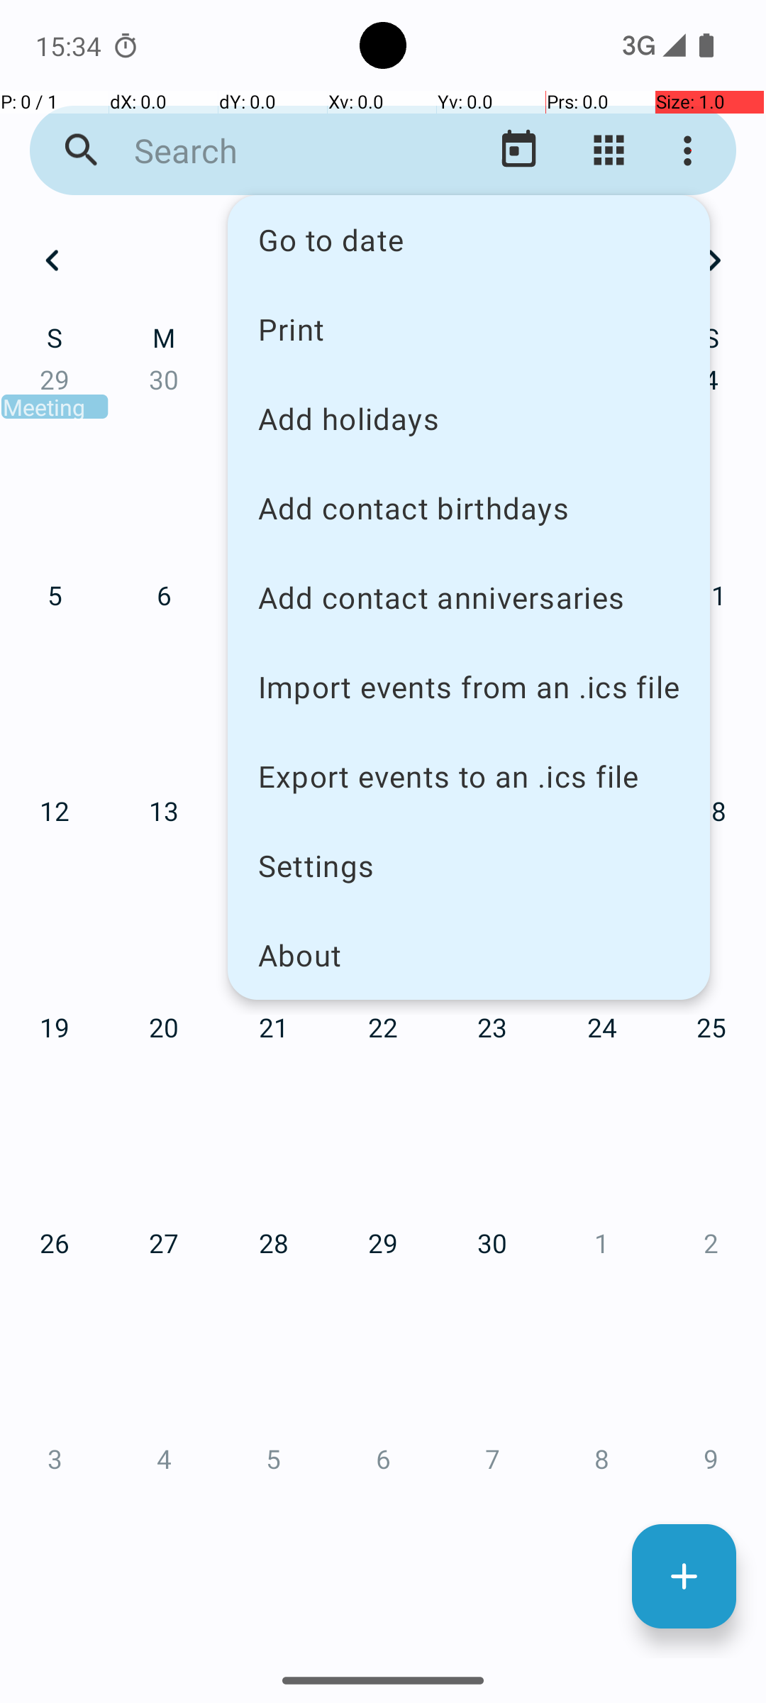 The image size is (766, 1703). Describe the element at coordinates (469, 597) in the screenshot. I see `Add contact anniversaries` at that location.